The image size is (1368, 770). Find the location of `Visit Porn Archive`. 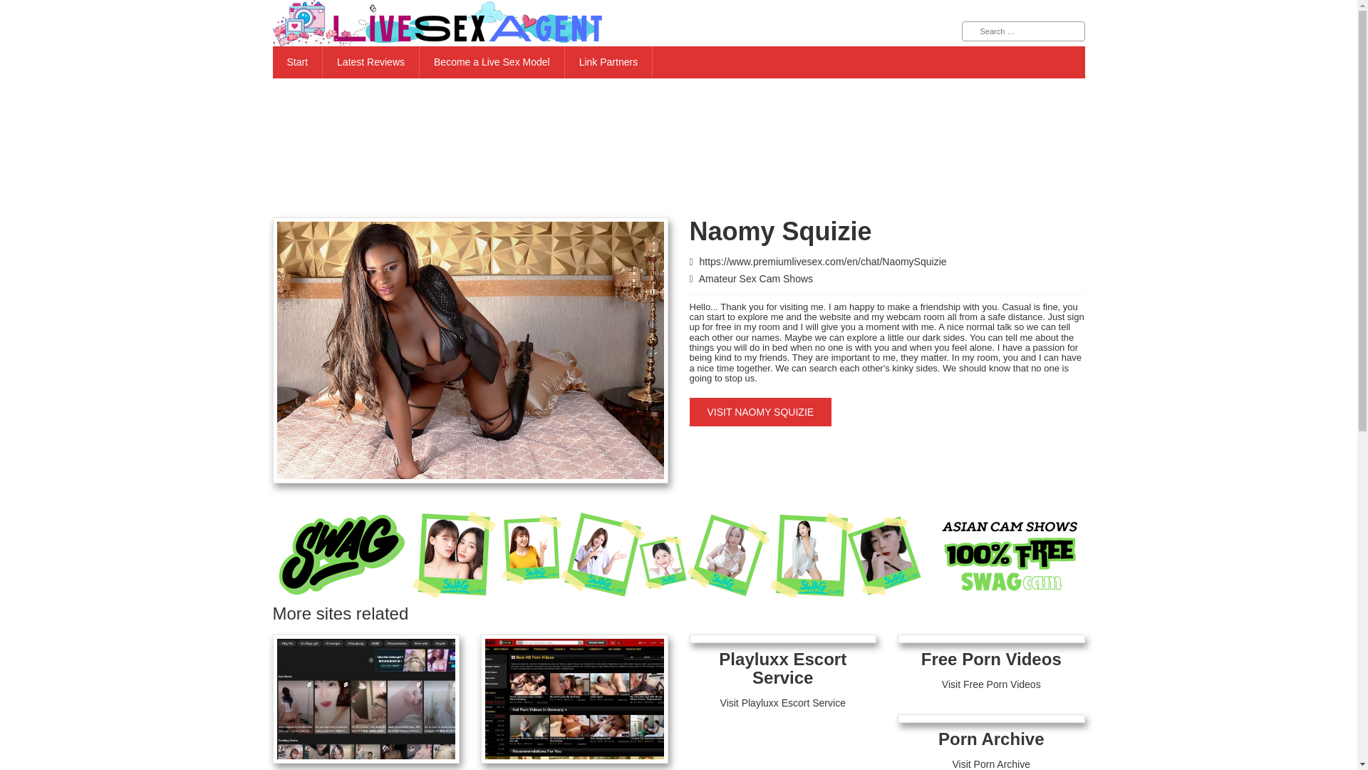

Visit Porn Archive is located at coordinates (990, 764).